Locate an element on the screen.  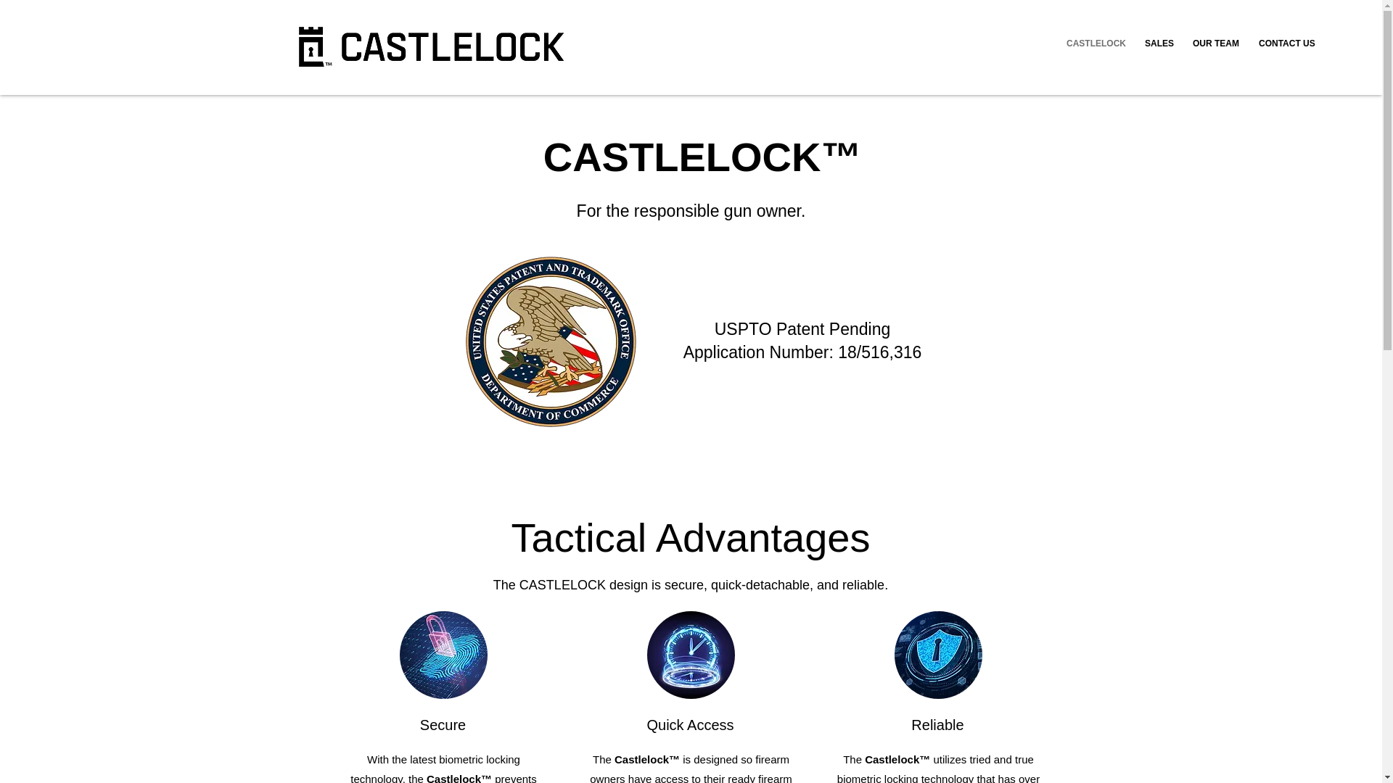
CASTLELOCK is located at coordinates (1094, 43).